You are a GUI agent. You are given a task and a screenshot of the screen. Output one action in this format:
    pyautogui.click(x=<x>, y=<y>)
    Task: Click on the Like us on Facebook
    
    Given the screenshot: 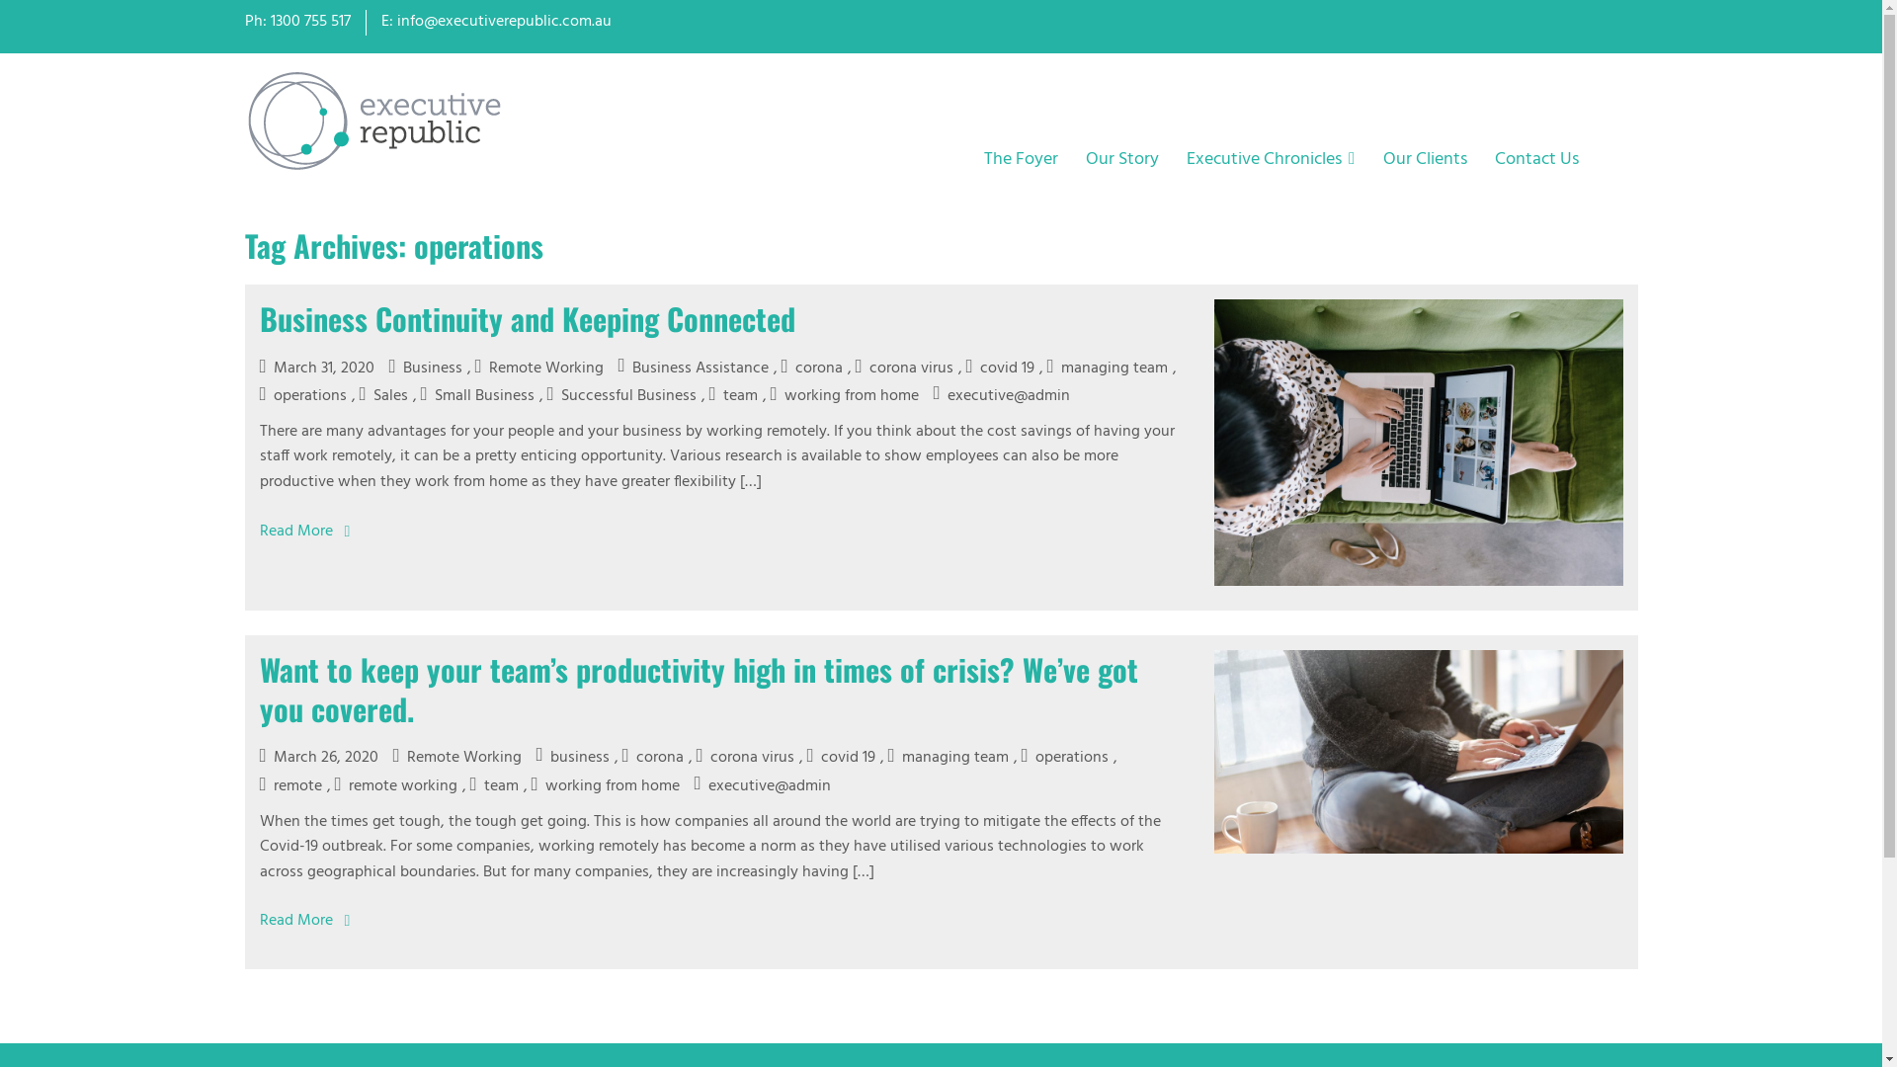 What is the action you would take?
    pyautogui.click(x=1507, y=23)
    